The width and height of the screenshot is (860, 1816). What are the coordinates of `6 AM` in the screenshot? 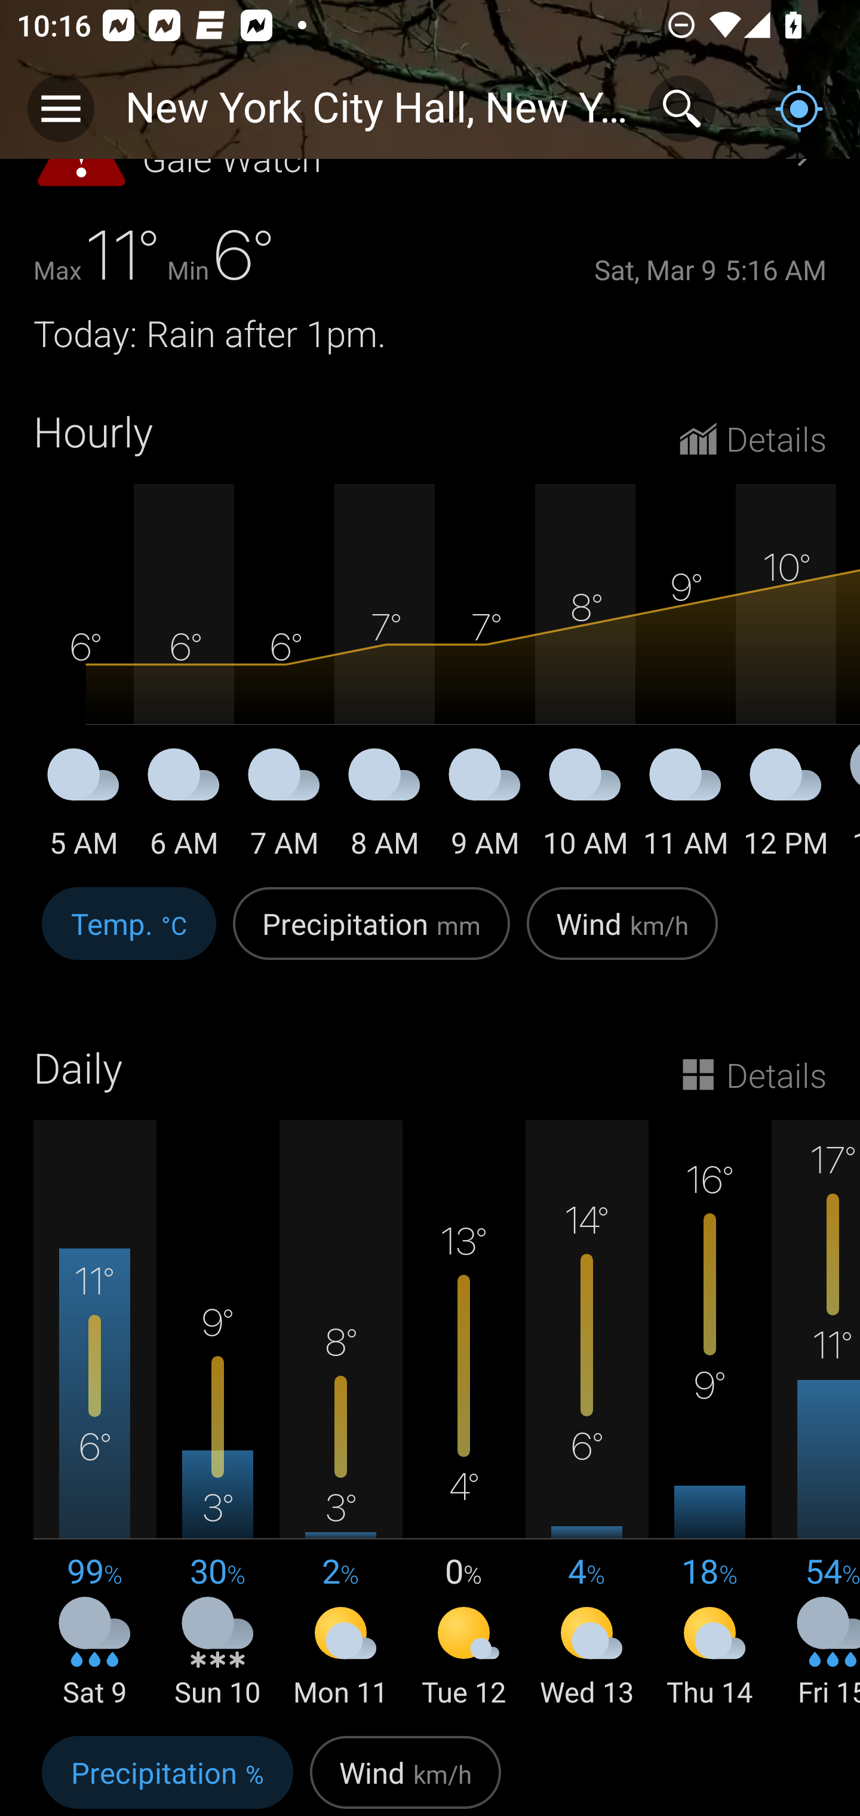 It's located at (184, 807).